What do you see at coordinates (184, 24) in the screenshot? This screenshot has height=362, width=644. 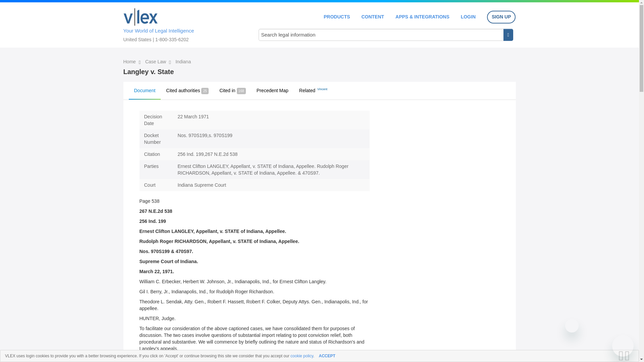 I see `Your World of Legal Intelligence` at bounding box center [184, 24].